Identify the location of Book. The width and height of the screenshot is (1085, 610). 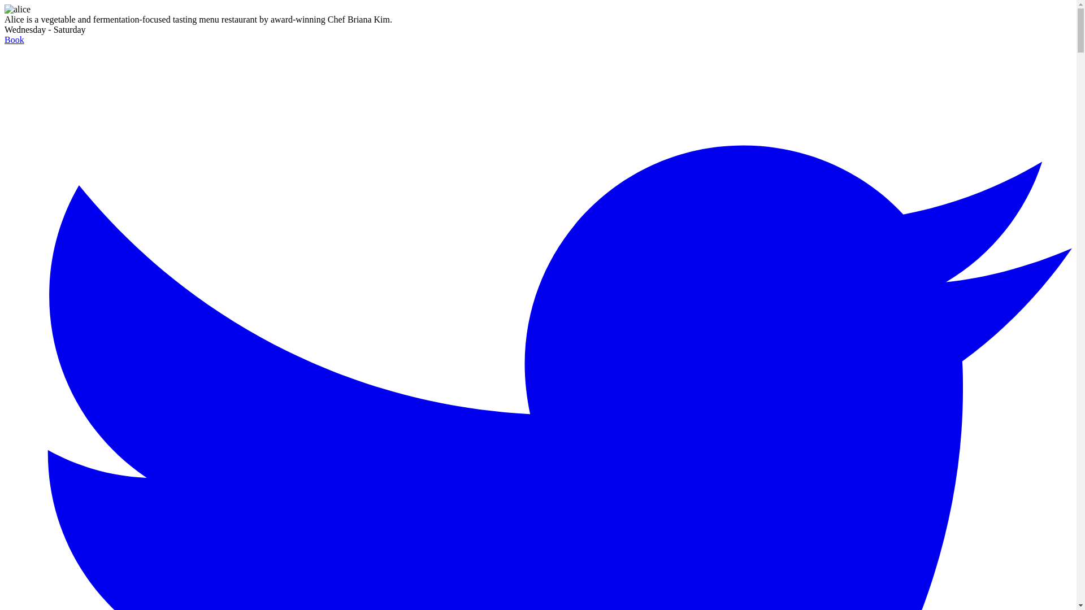
(15, 40).